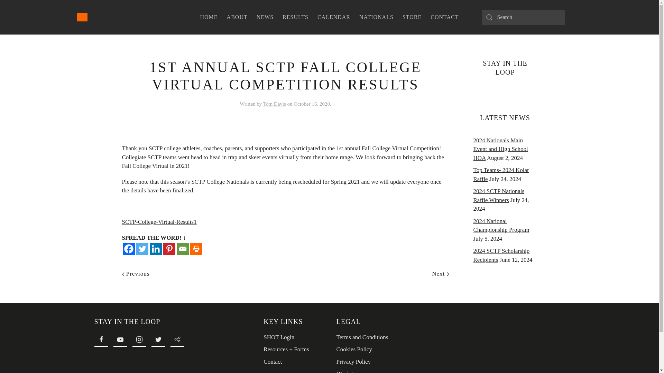 This screenshot has height=373, width=664. What do you see at coordinates (444, 17) in the screenshot?
I see `CONTACT` at bounding box center [444, 17].